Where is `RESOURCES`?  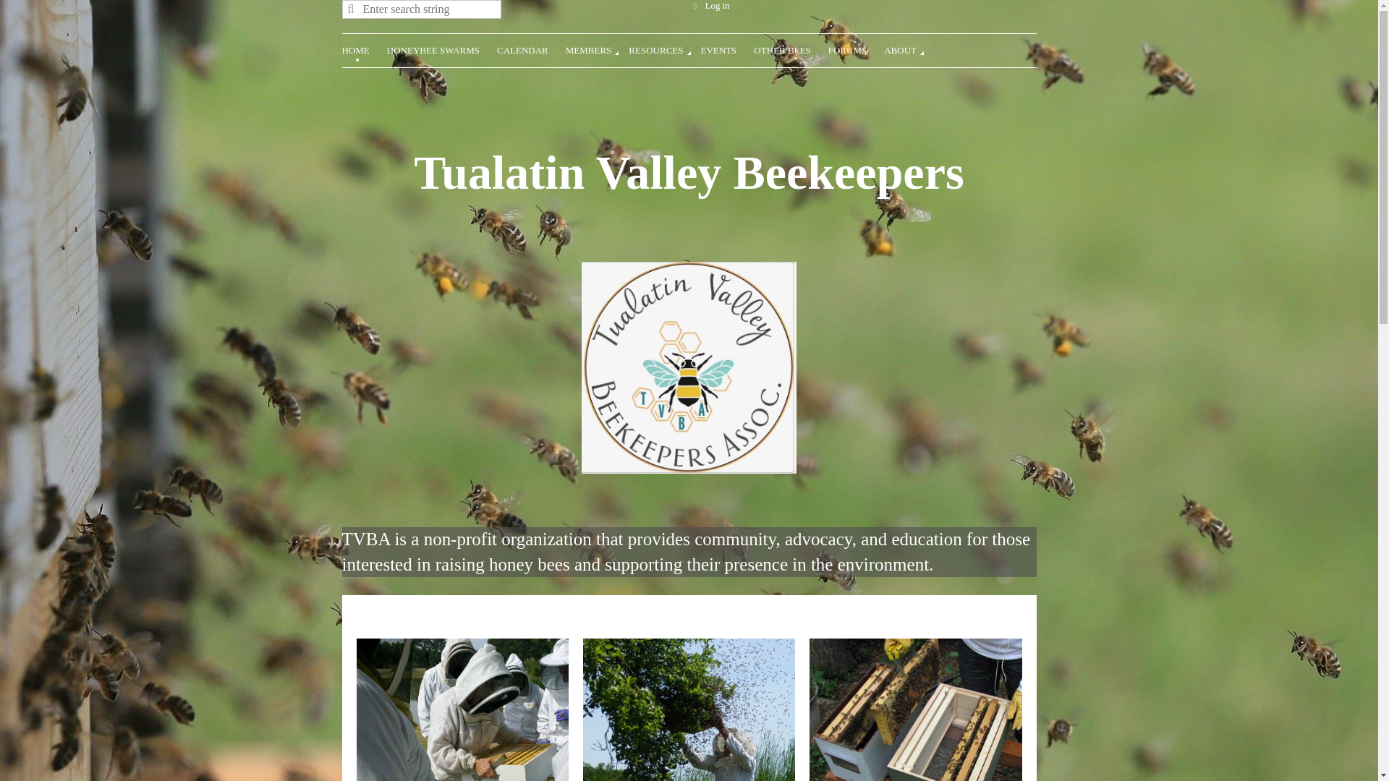
RESOURCES is located at coordinates (664, 48).